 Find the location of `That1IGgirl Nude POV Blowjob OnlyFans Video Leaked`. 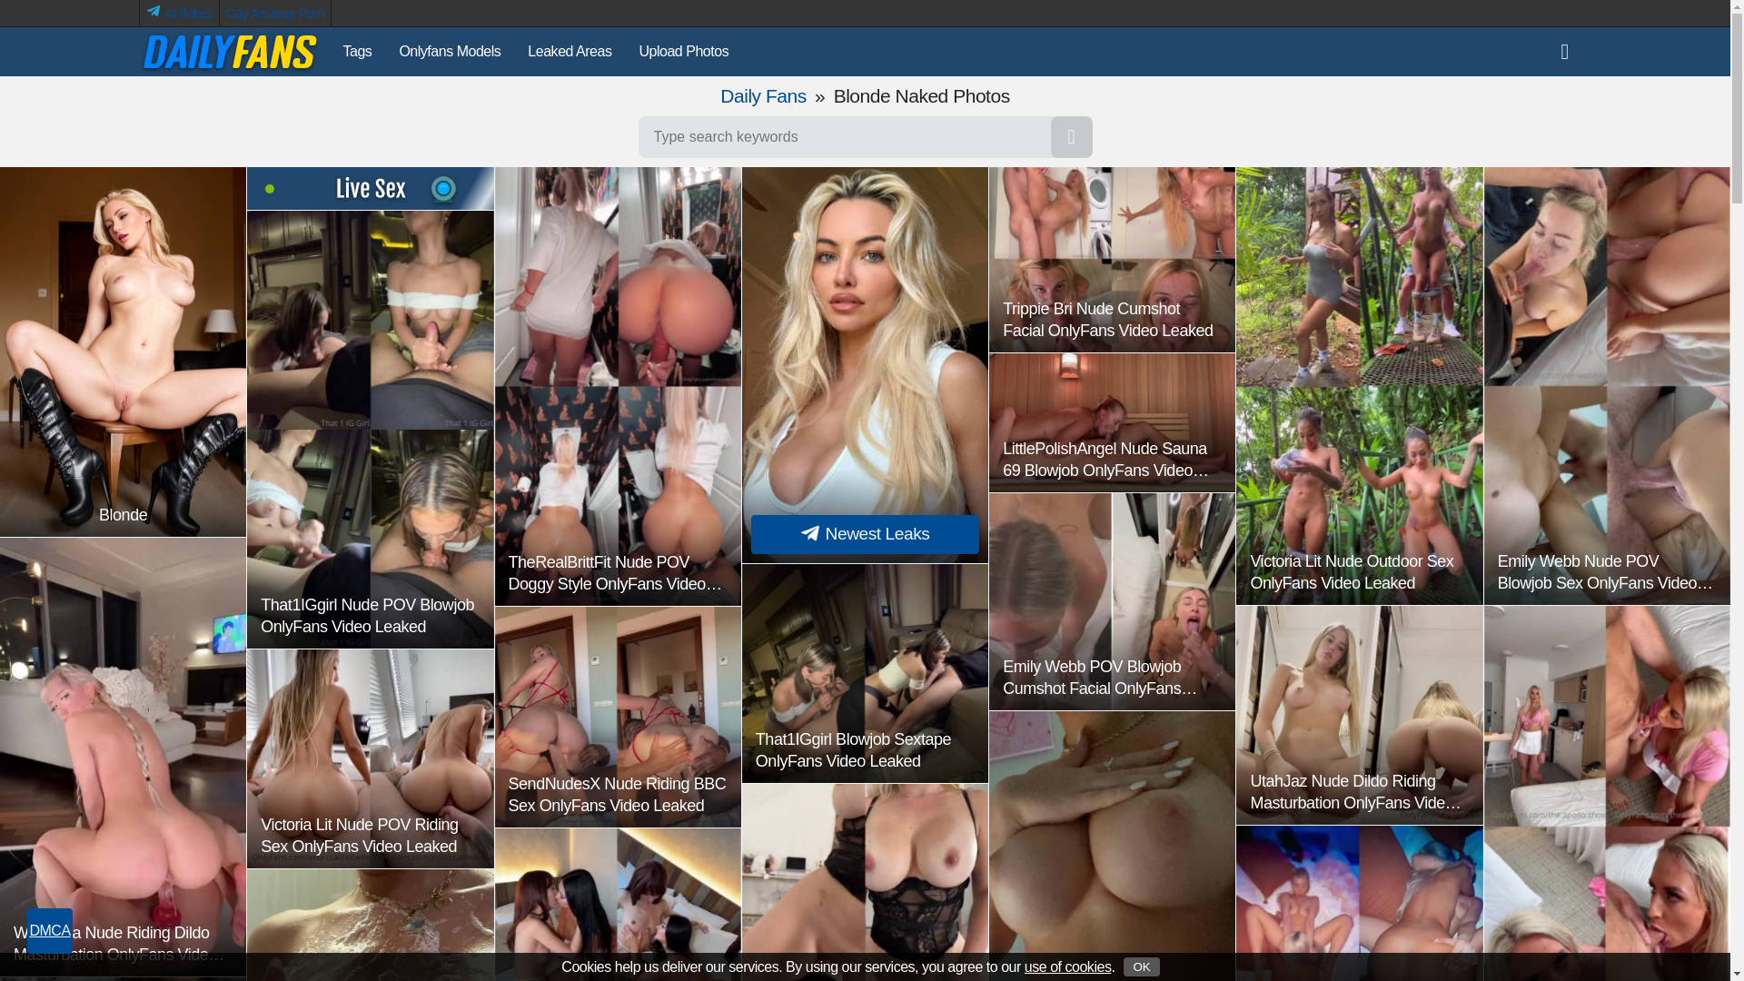

That1IGgirl Nude POV Blowjob OnlyFans Video Leaked is located at coordinates (371, 429).